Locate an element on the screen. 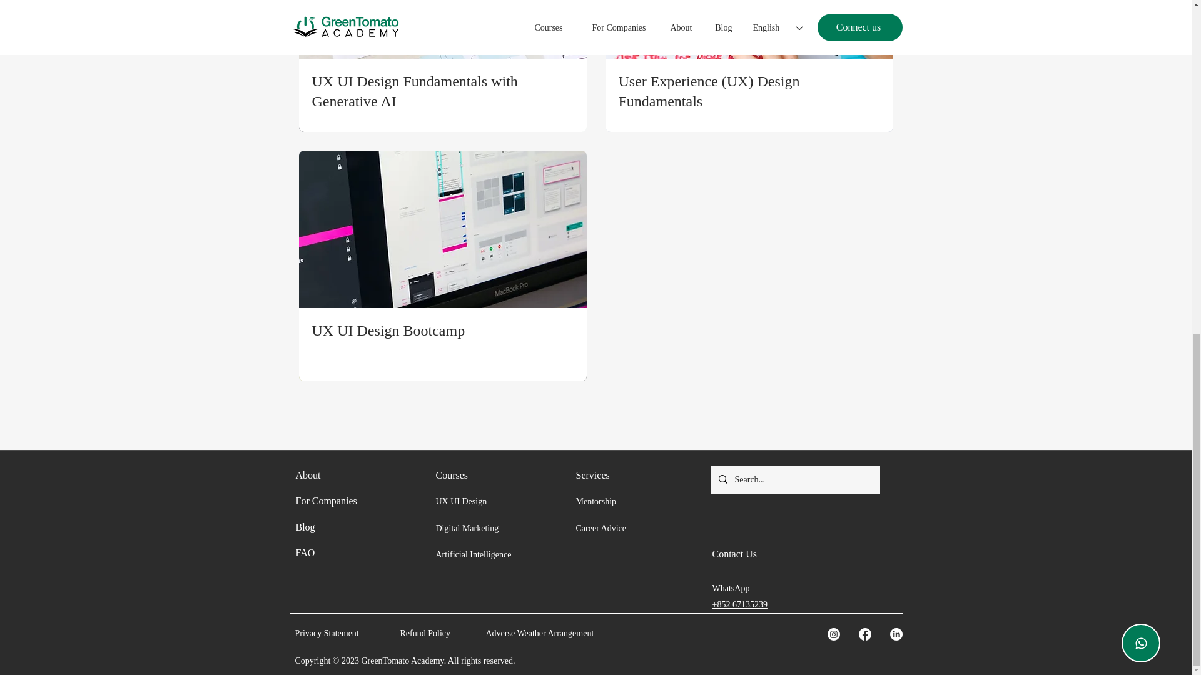  UX UI Design is located at coordinates (460, 501).